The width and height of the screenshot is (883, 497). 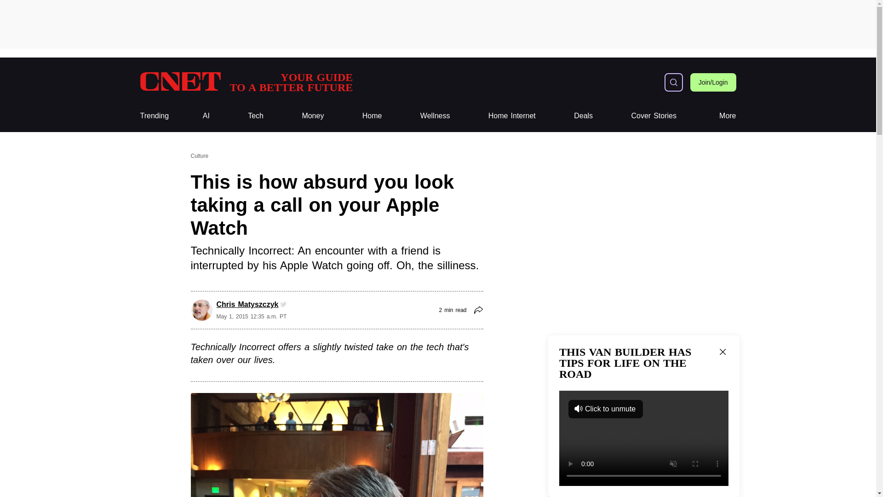 I want to click on More, so click(x=372, y=116).